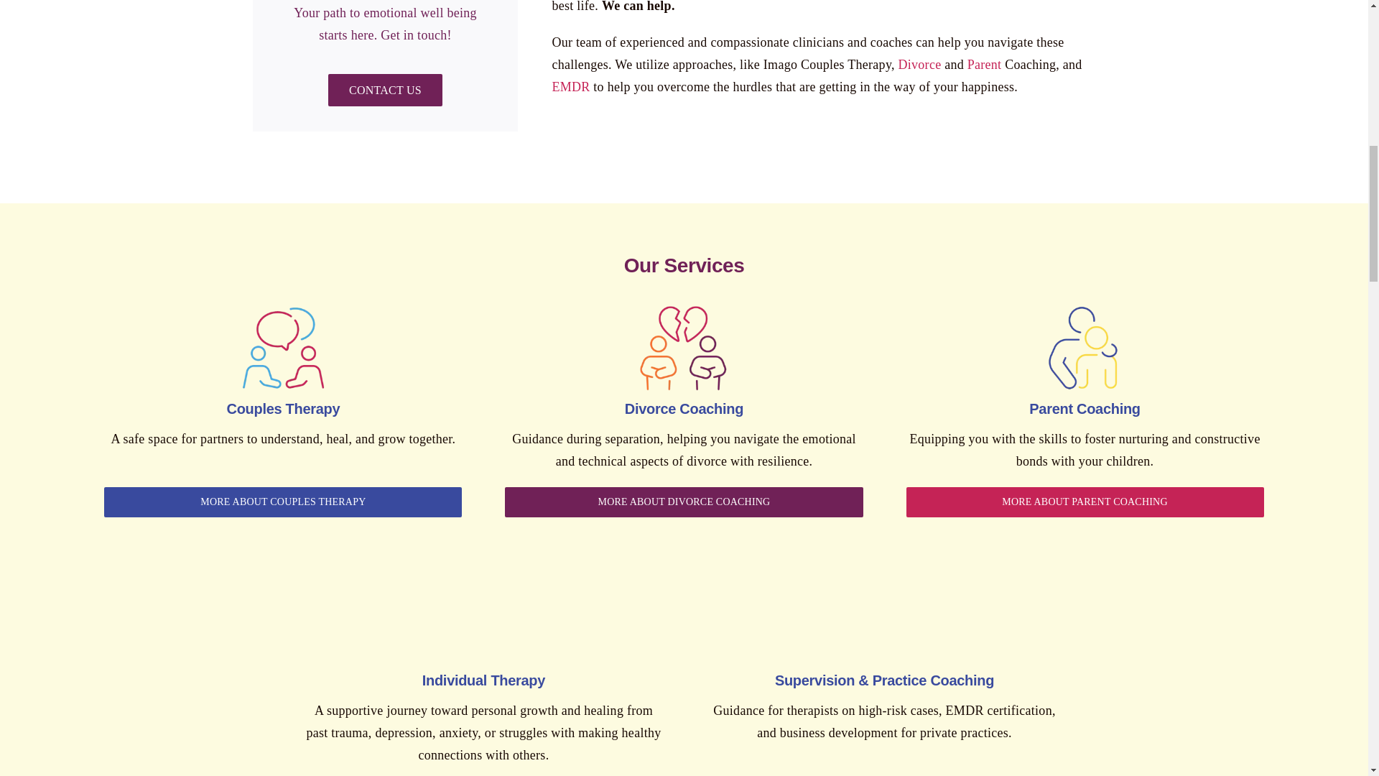  What do you see at coordinates (483, 619) in the screenshot?
I see `Individual Therapy` at bounding box center [483, 619].